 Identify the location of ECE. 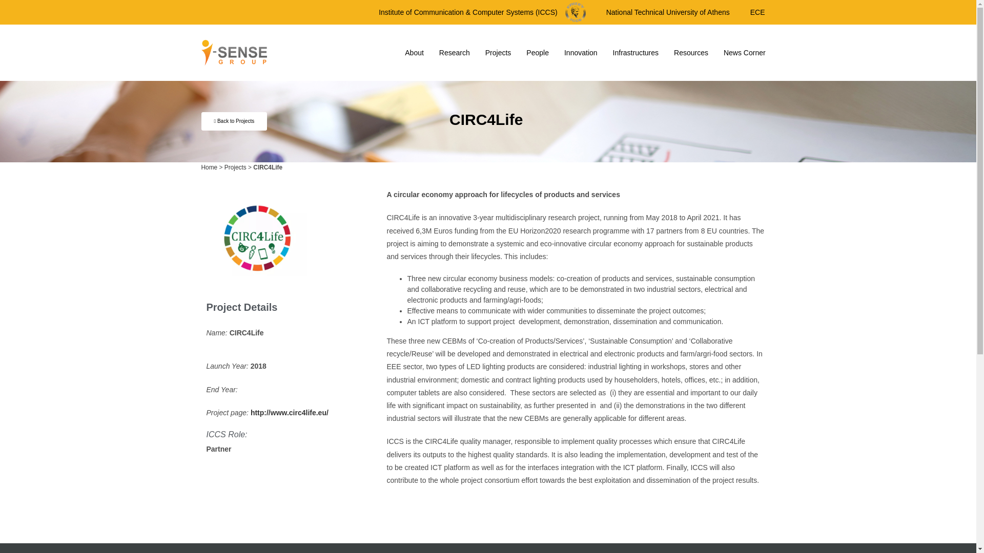
(757, 12).